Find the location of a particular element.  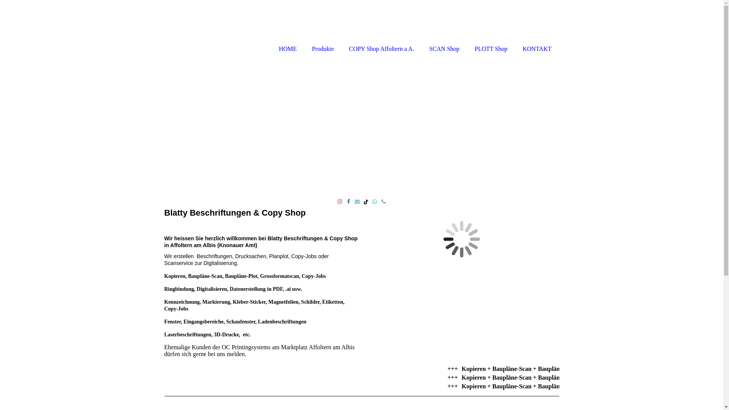

KONTAKT is located at coordinates (537, 27).